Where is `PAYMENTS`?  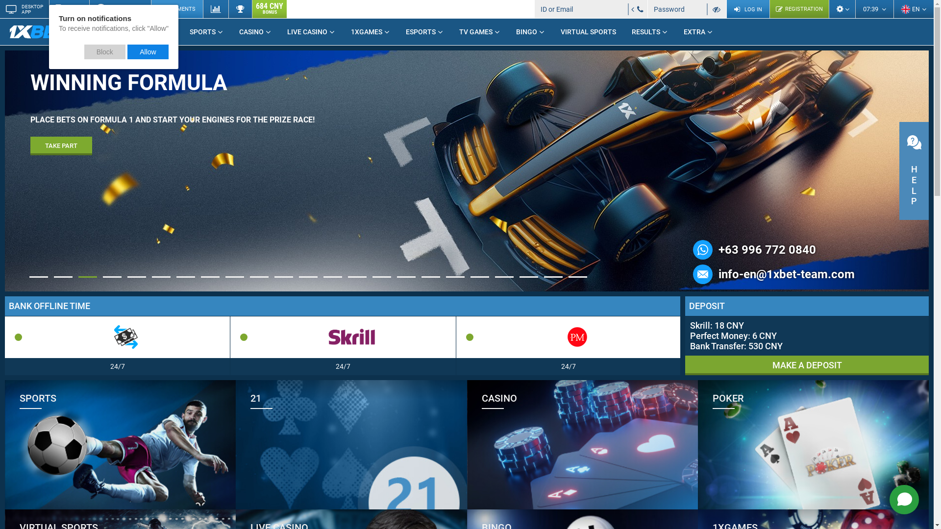 PAYMENTS is located at coordinates (177, 9).